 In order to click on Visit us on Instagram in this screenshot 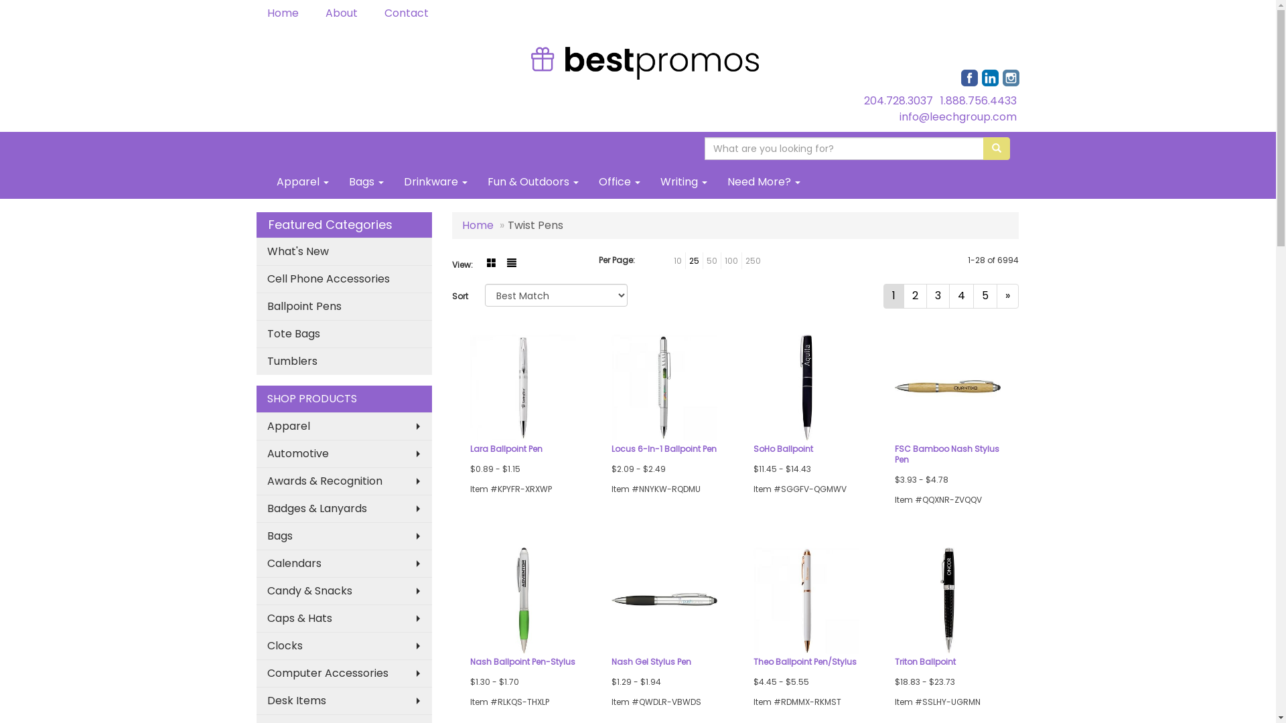, I will do `click(1010, 78)`.